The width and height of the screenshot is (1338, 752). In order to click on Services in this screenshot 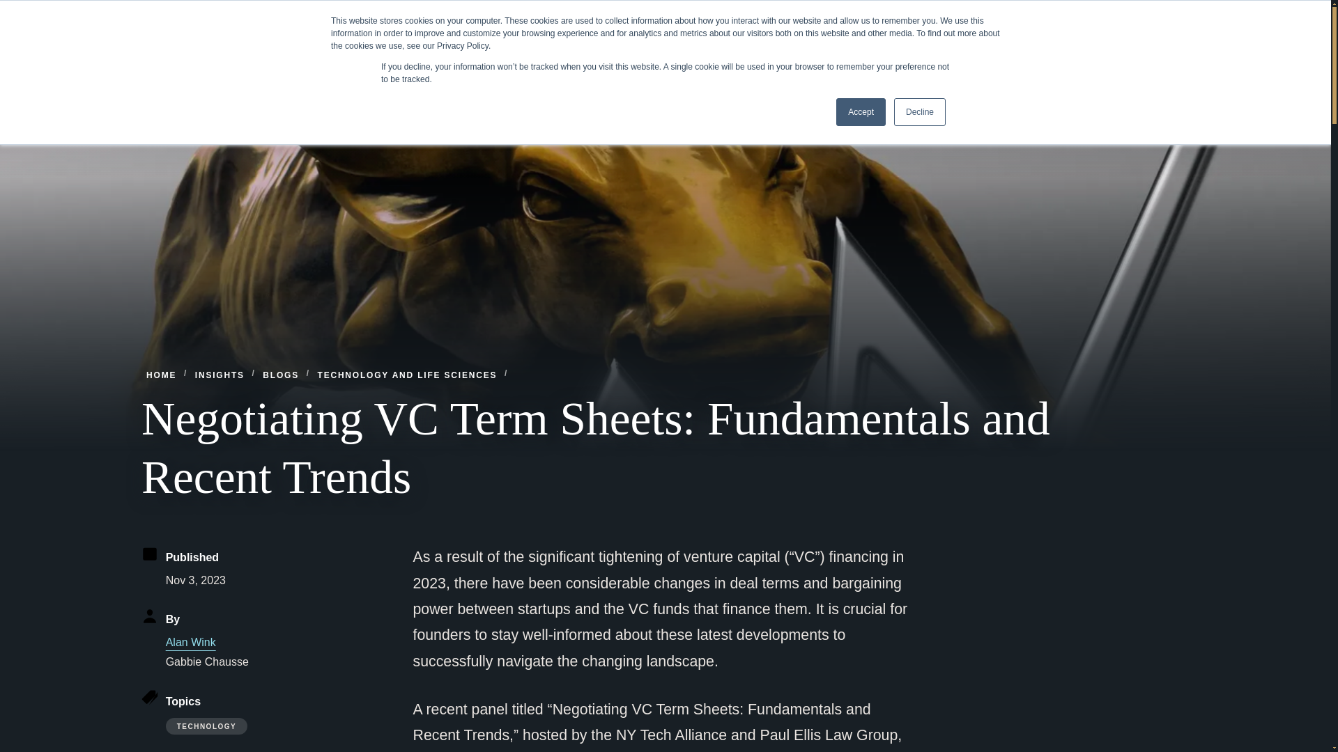, I will do `click(695, 61)`.